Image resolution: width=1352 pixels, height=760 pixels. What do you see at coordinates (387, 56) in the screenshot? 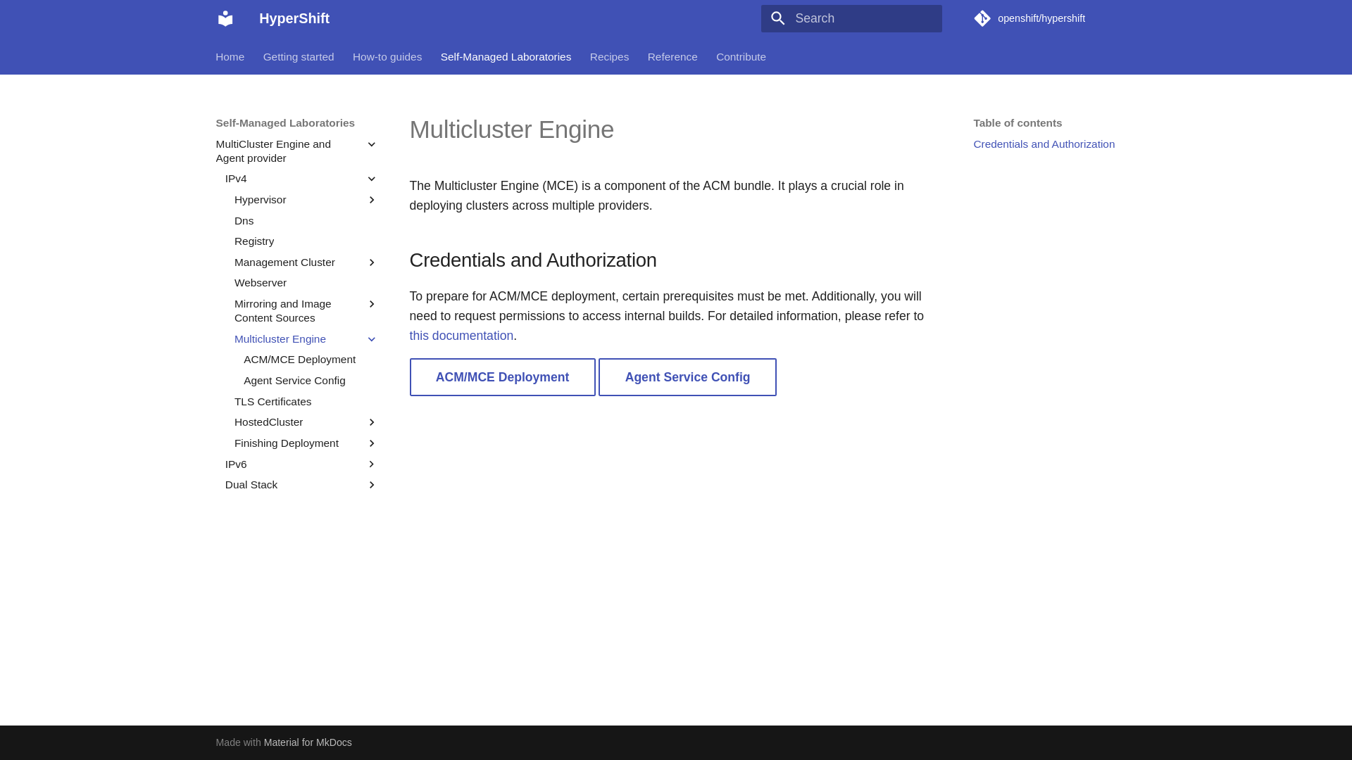
I see `How-to guides` at bounding box center [387, 56].